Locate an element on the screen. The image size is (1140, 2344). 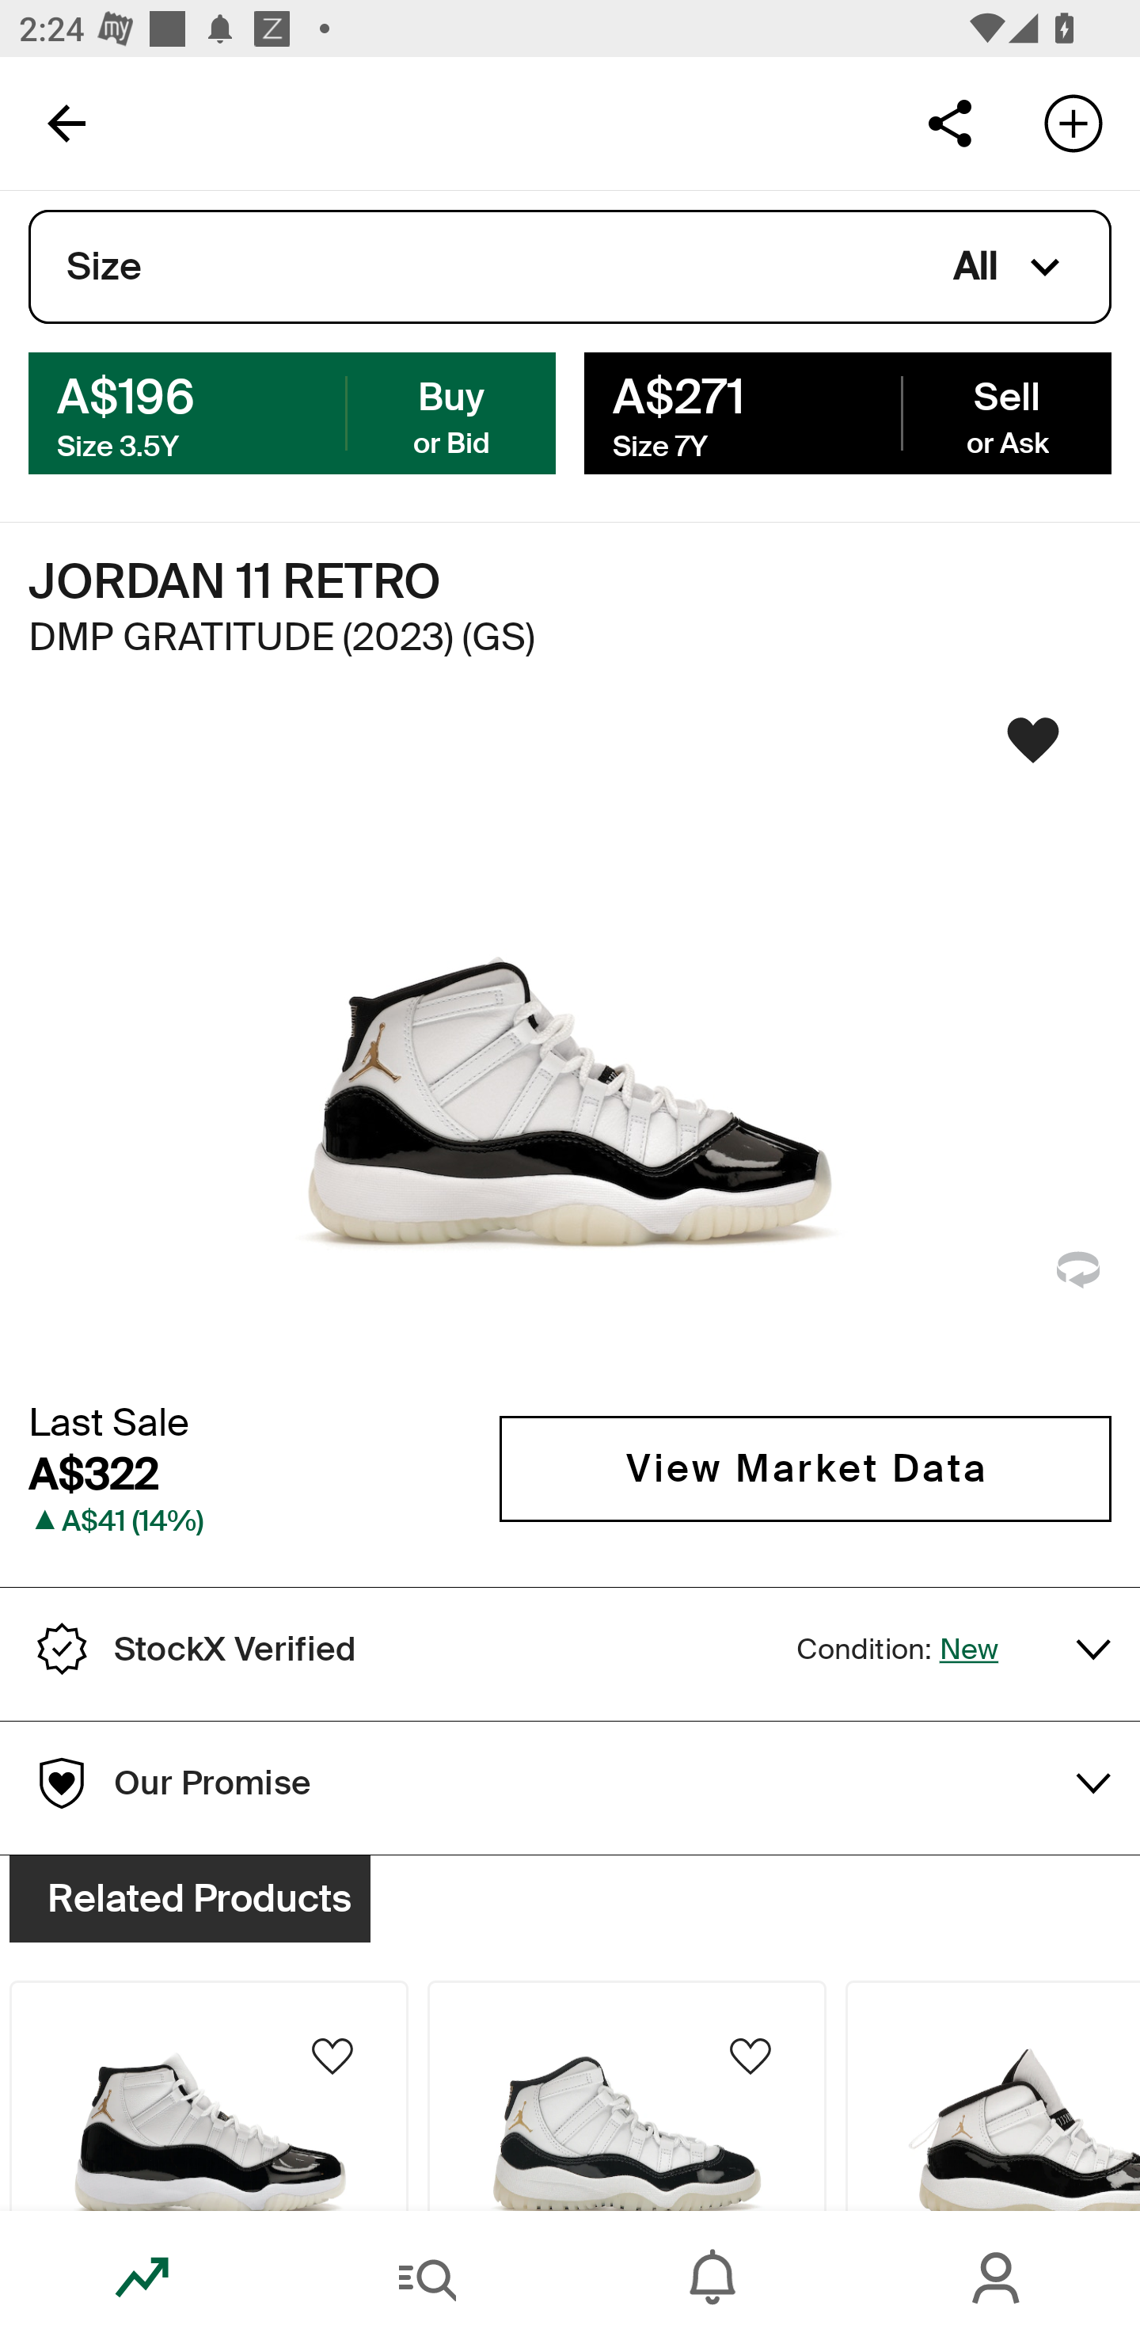
A$196 Buy Size 3.5Y or Bid is located at coordinates (292, 412).